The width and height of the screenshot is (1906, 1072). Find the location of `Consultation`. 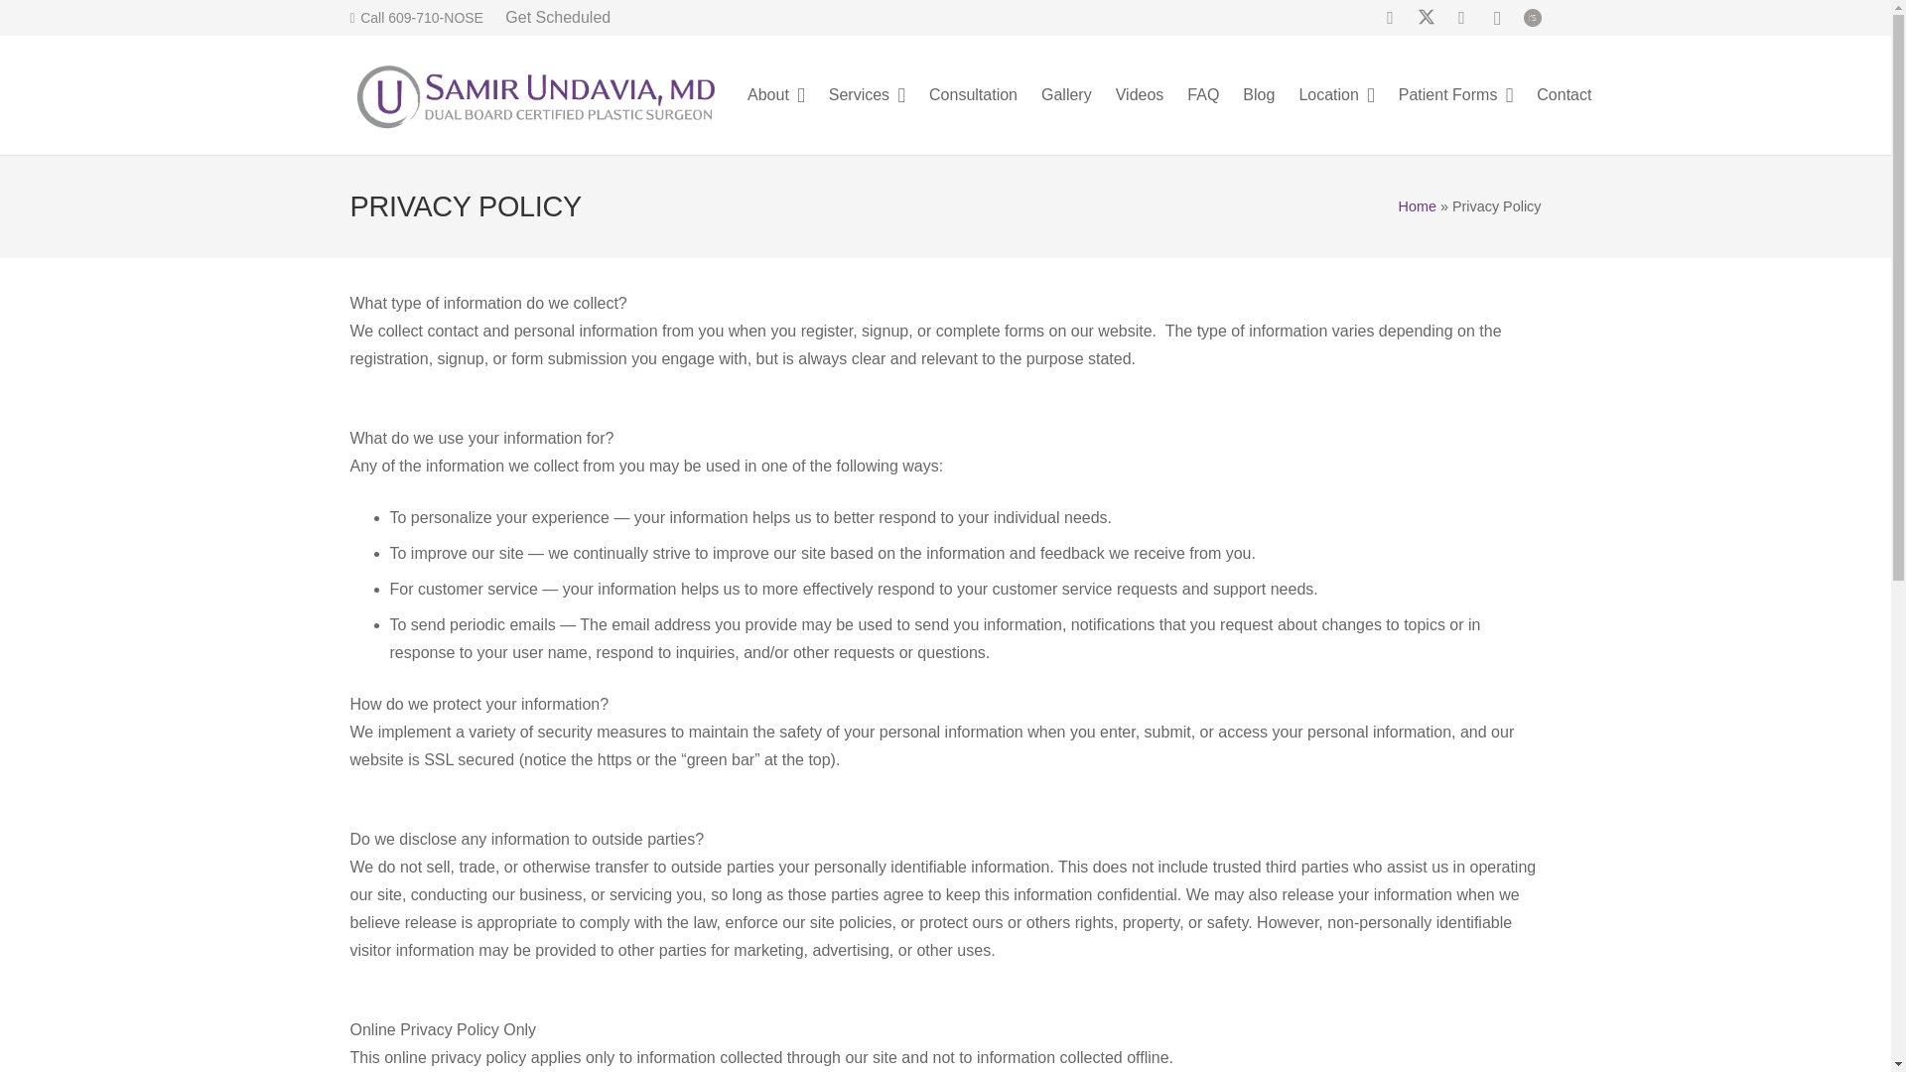

Consultation is located at coordinates (973, 94).